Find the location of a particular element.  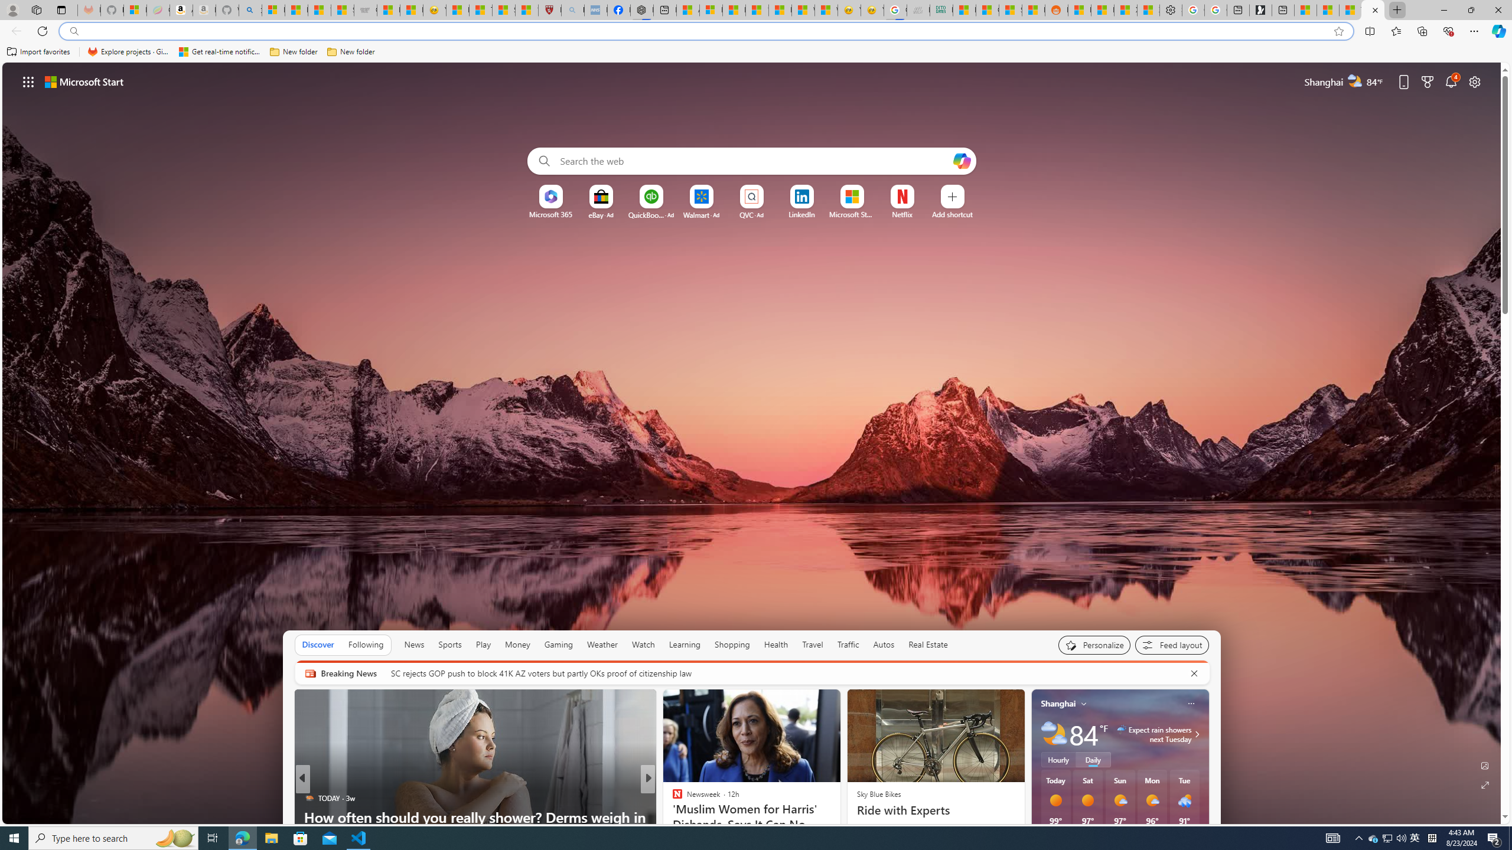

Ride with Experts is located at coordinates (934, 810).